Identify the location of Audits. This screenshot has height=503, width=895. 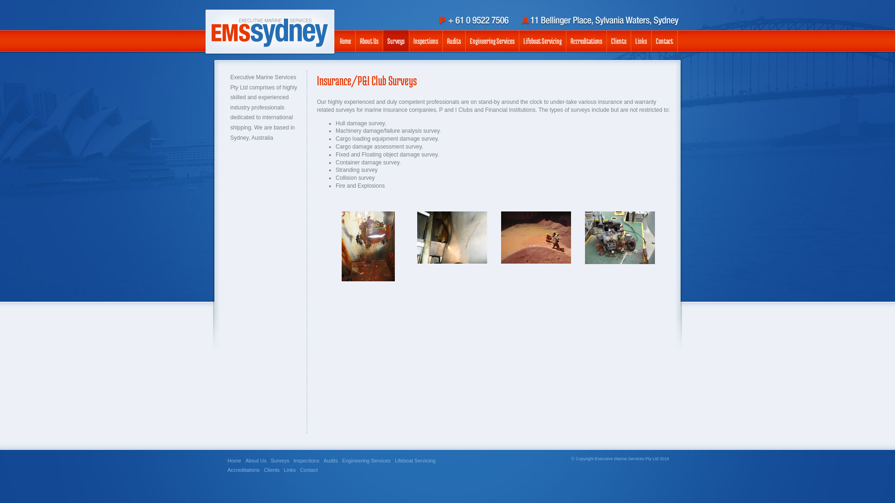
(454, 41).